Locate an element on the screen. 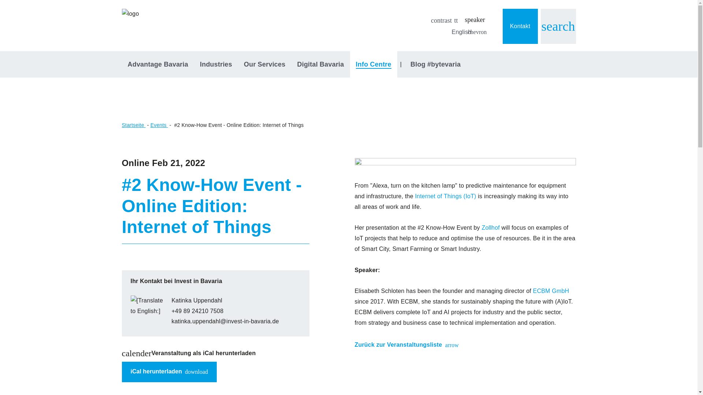  ECBM GmbH is located at coordinates (491, 227).